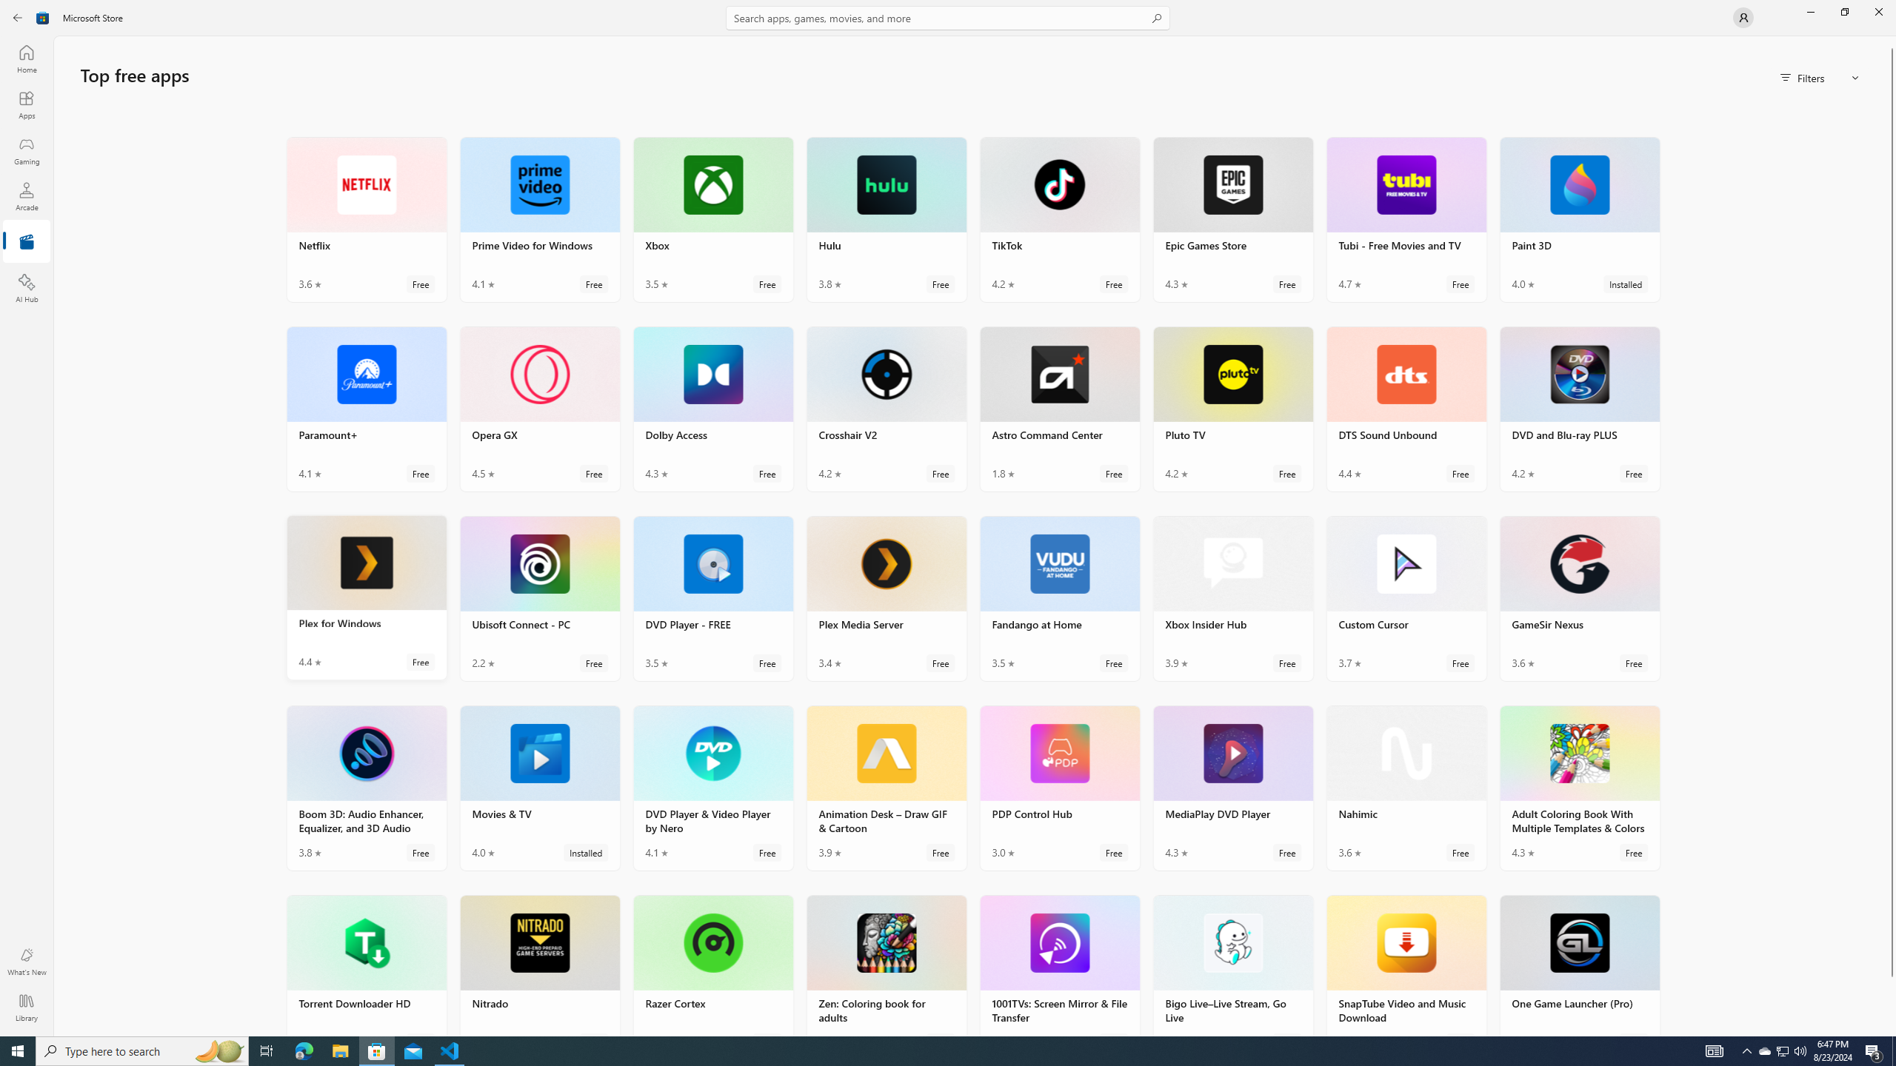 Image resolution: width=1896 pixels, height=1066 pixels. What do you see at coordinates (948, 518) in the screenshot?
I see `AutomationID: NavigationControl` at bounding box center [948, 518].